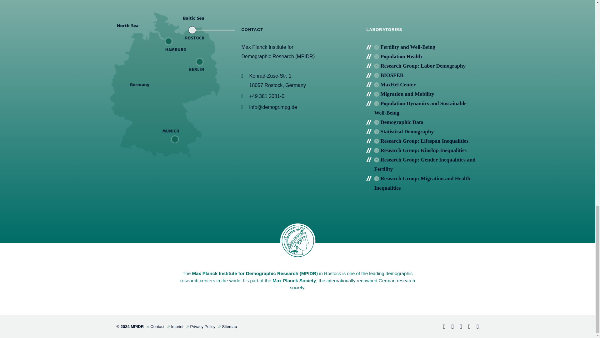 The width and height of the screenshot is (600, 338). What do you see at coordinates (467, 327) in the screenshot?
I see `Contact` at bounding box center [467, 327].